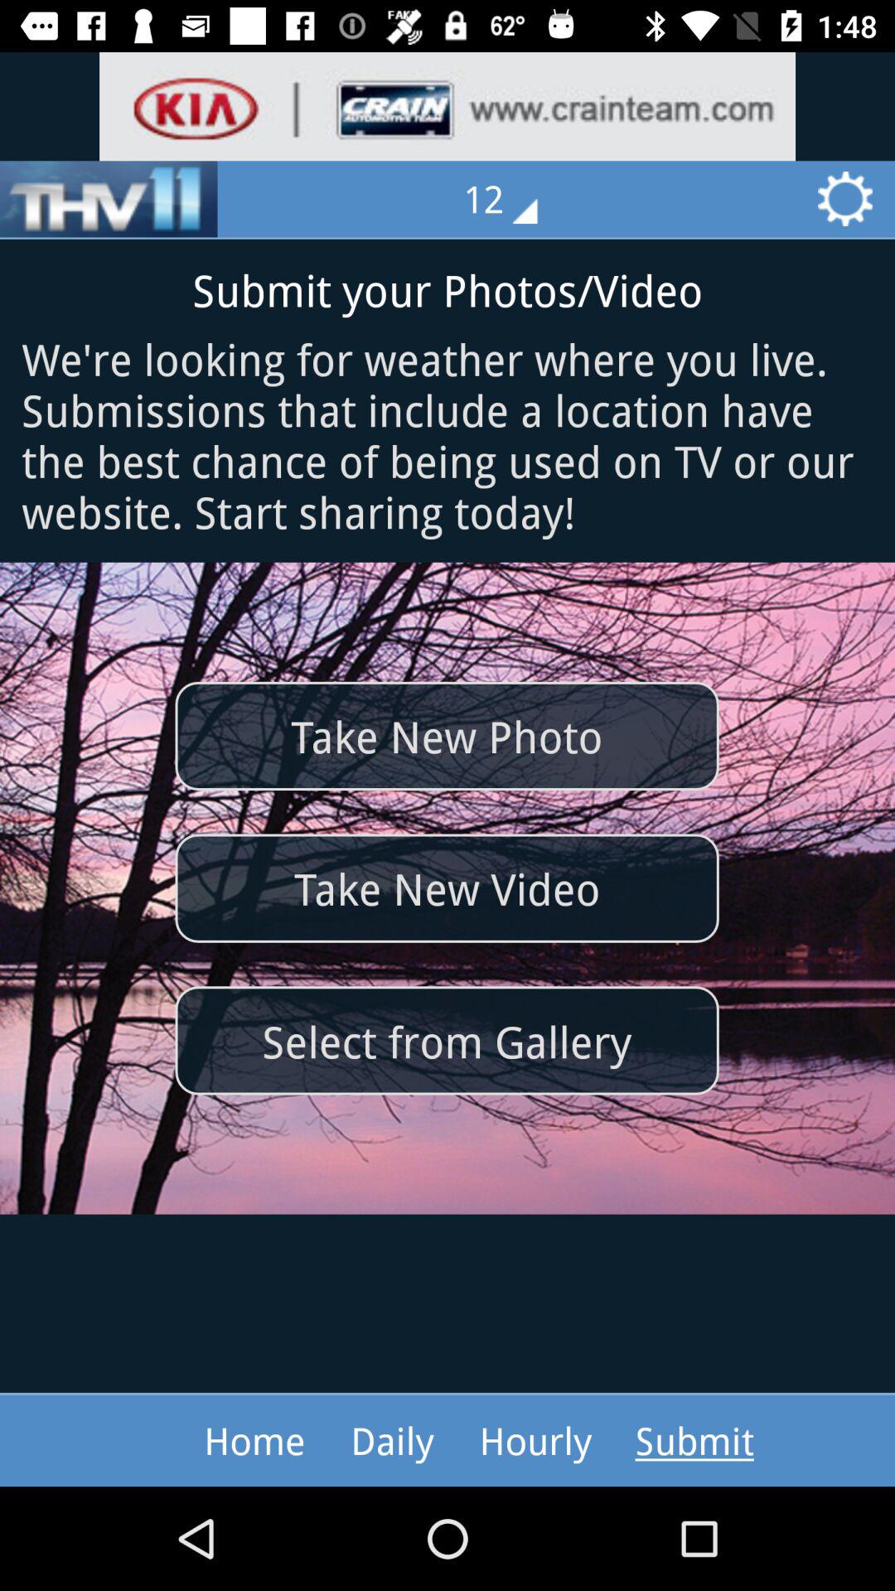 Image resolution: width=895 pixels, height=1591 pixels. I want to click on commercial, so click(447, 106).